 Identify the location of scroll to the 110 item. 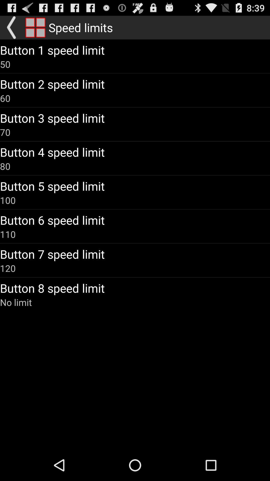
(8, 234).